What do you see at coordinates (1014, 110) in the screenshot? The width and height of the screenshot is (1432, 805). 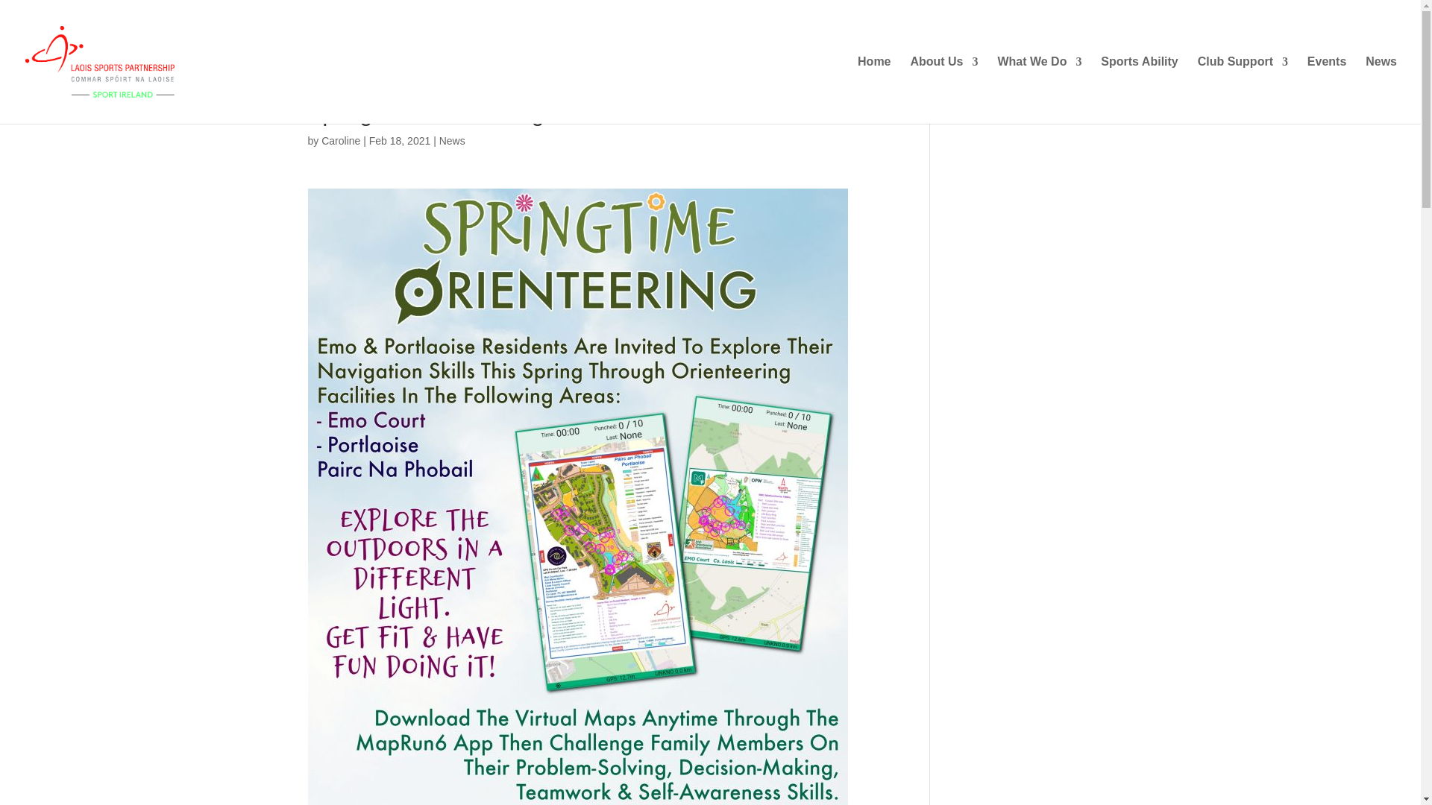 I see `Tweets by LaoisSportsLSP` at bounding box center [1014, 110].